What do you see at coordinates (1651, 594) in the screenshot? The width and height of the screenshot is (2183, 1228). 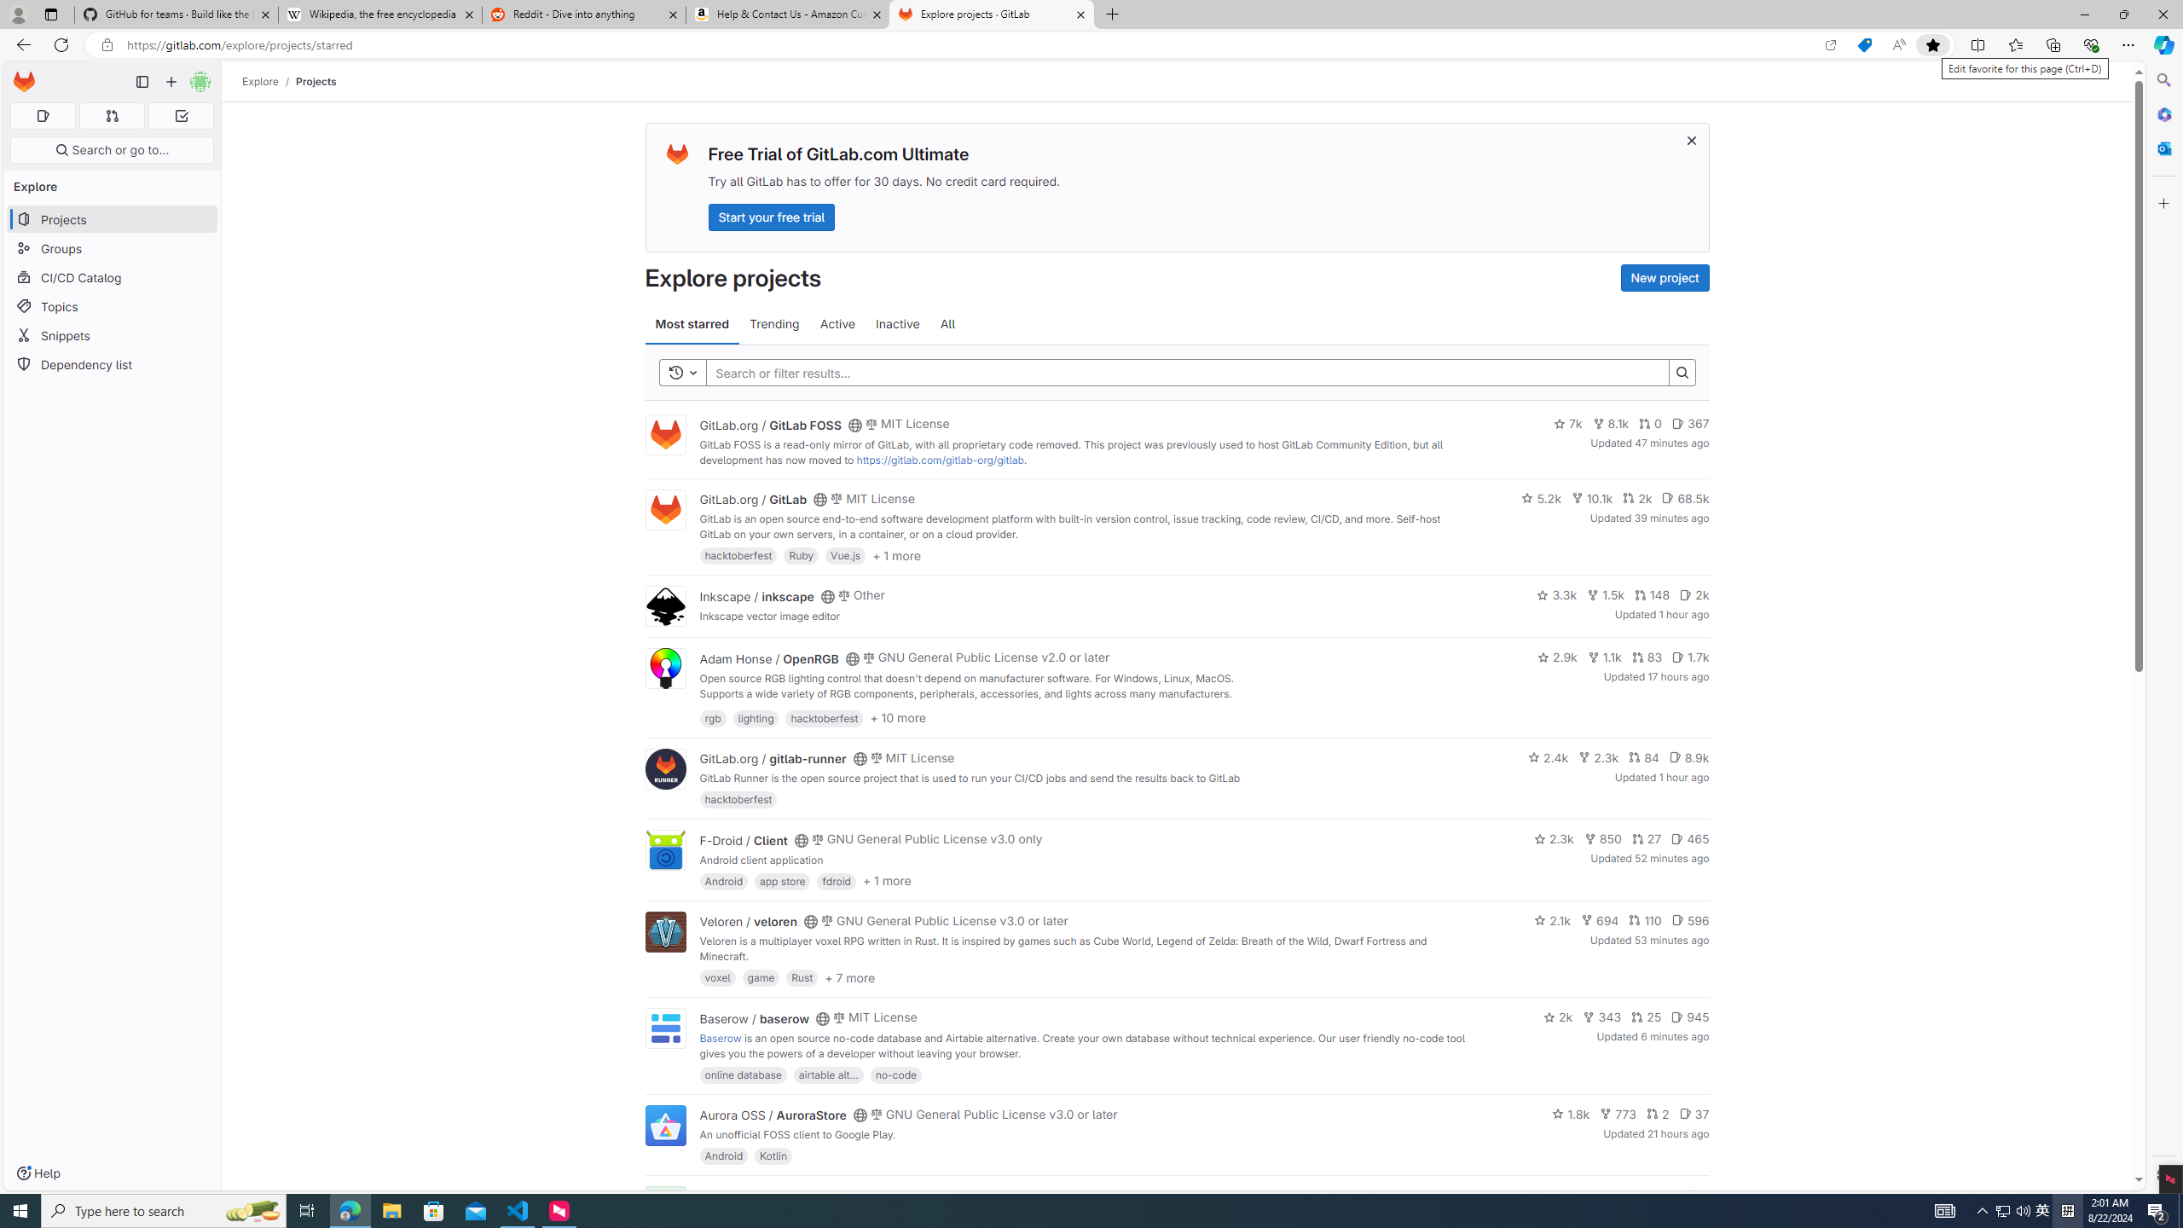 I see `148` at bounding box center [1651, 594].